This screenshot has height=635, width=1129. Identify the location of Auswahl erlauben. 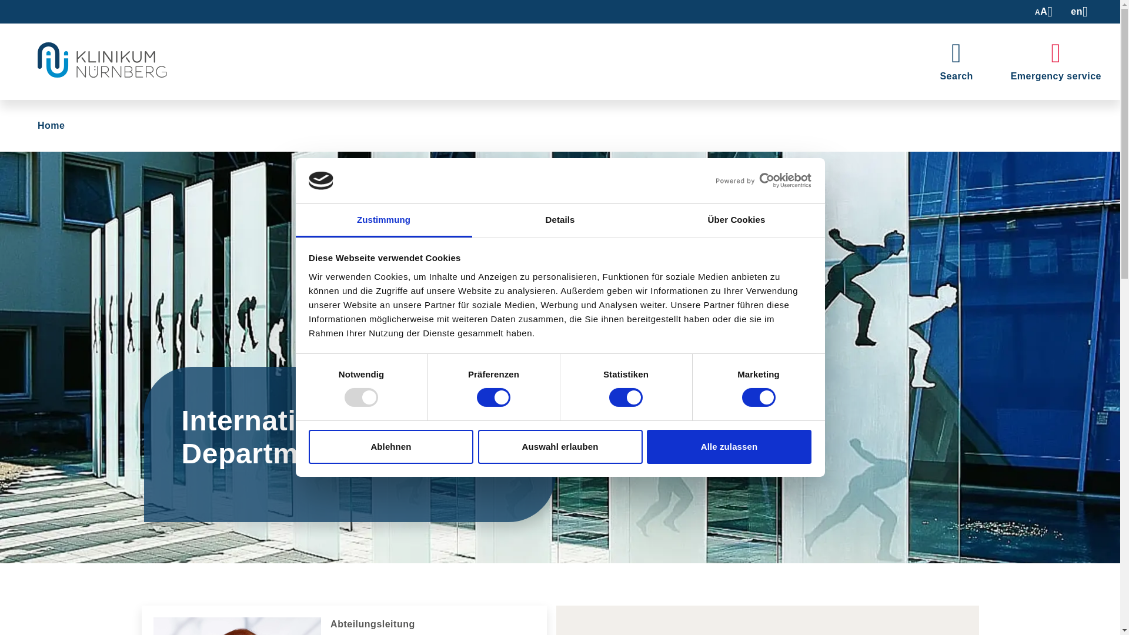
(560, 447).